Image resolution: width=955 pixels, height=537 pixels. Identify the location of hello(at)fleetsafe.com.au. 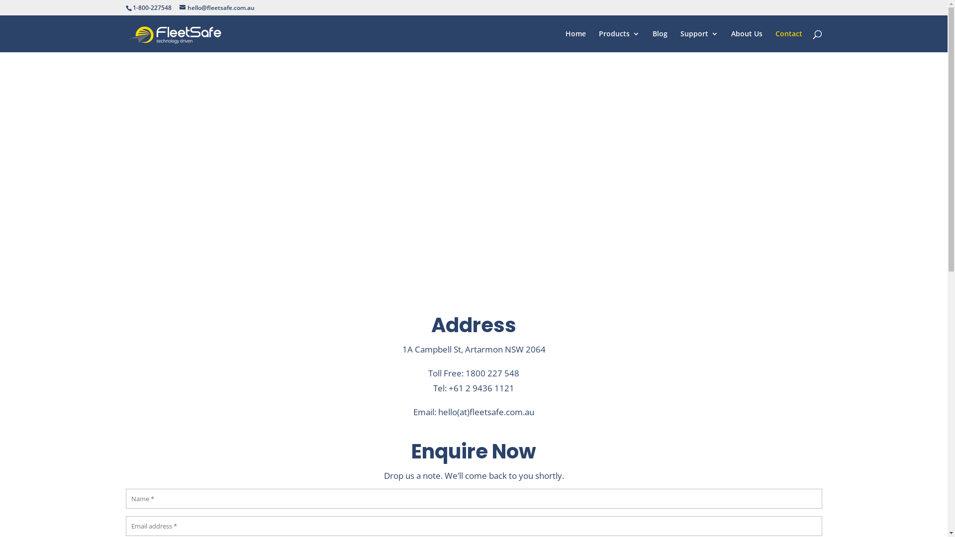
(486, 412).